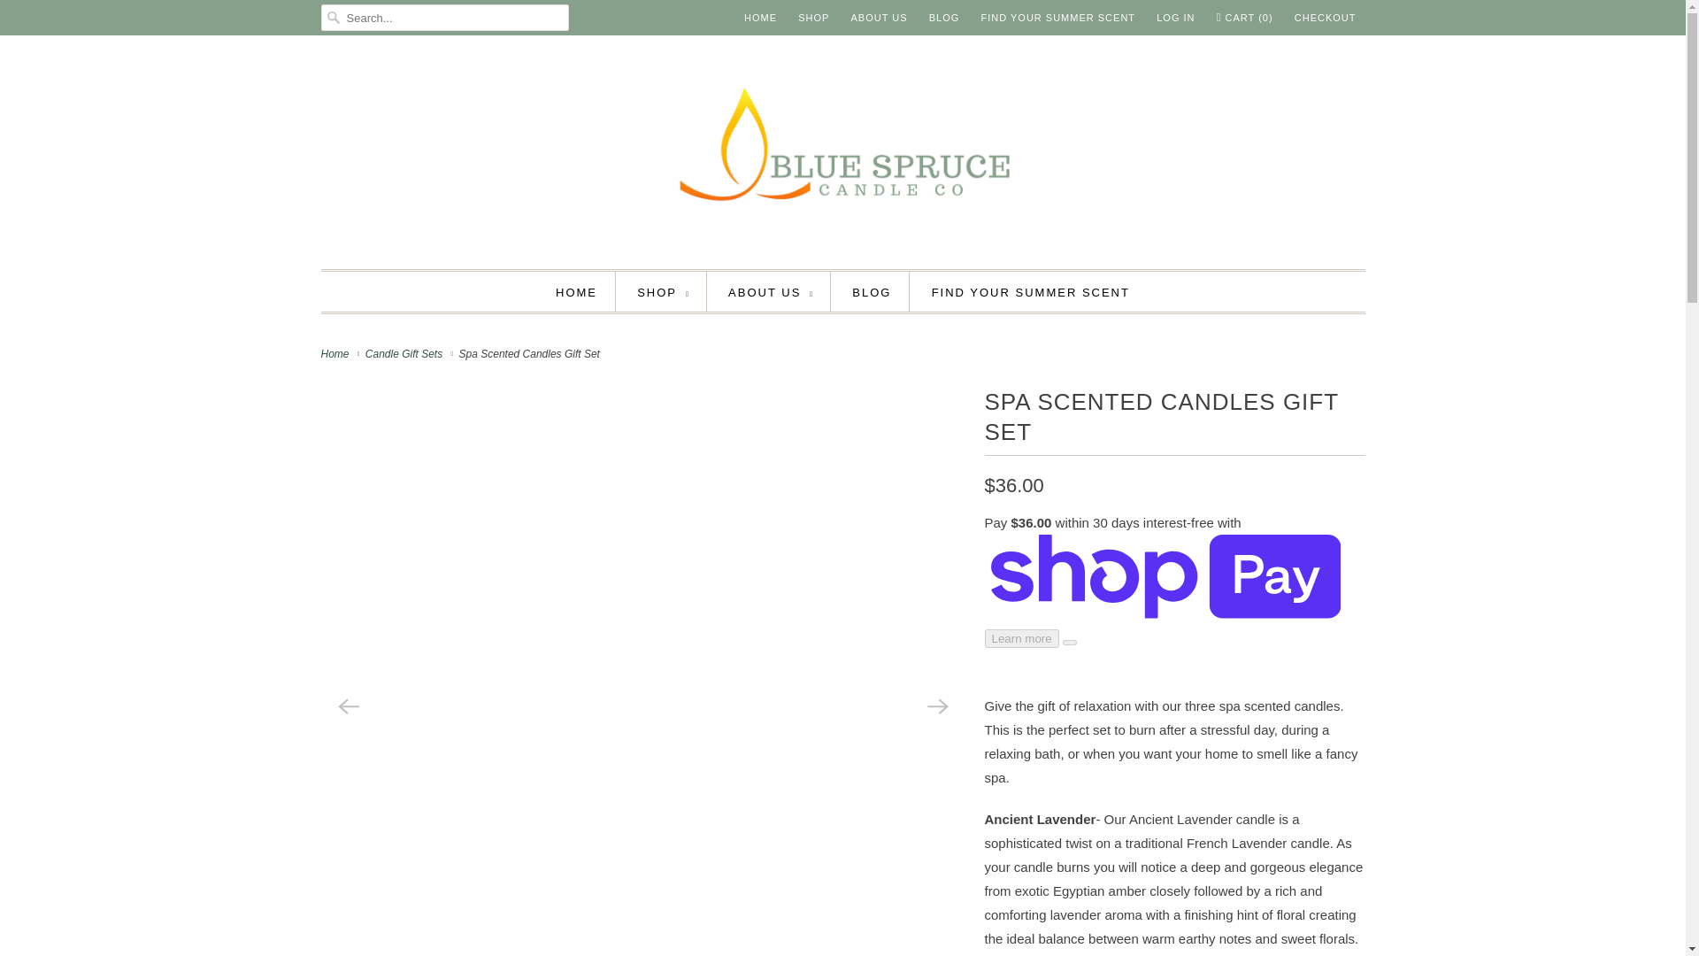 Image resolution: width=1699 pixels, height=956 pixels. Describe the element at coordinates (1175, 18) in the screenshot. I see `LOG IN` at that location.